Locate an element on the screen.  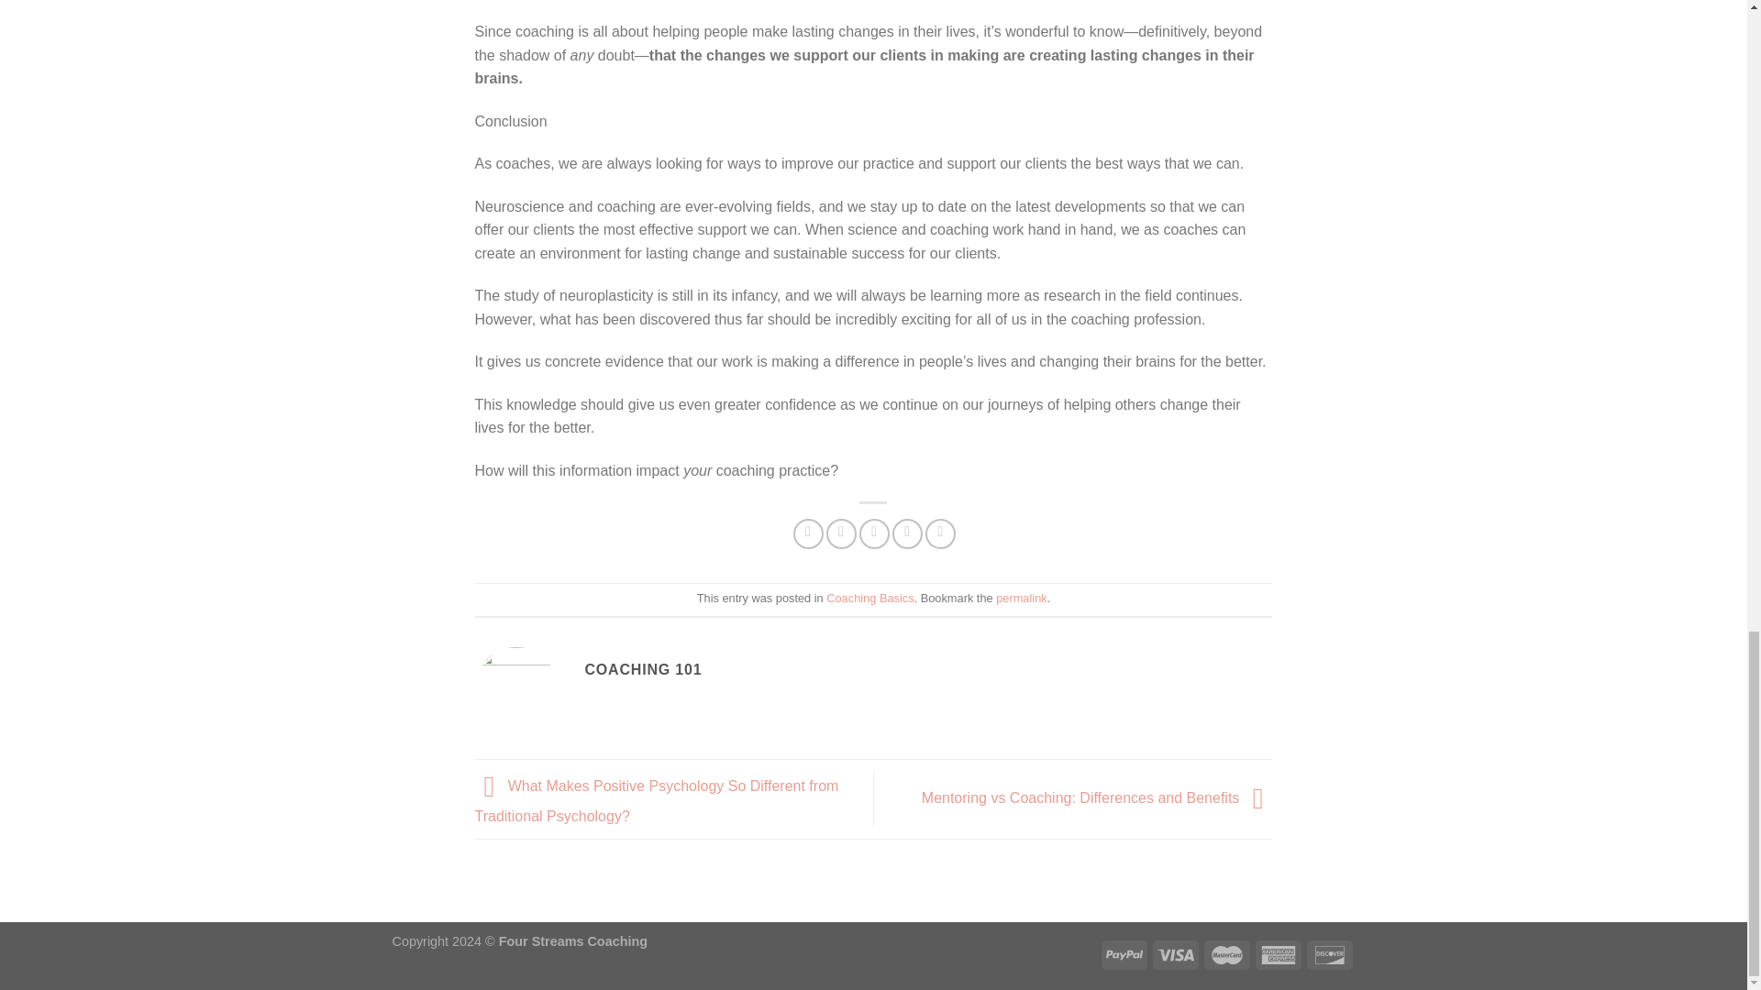
Share on Facebook is located at coordinates (809, 533).